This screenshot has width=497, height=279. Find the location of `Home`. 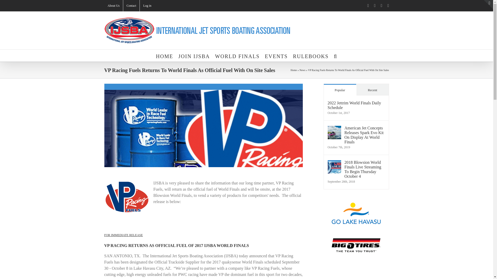

Home is located at coordinates (294, 70).